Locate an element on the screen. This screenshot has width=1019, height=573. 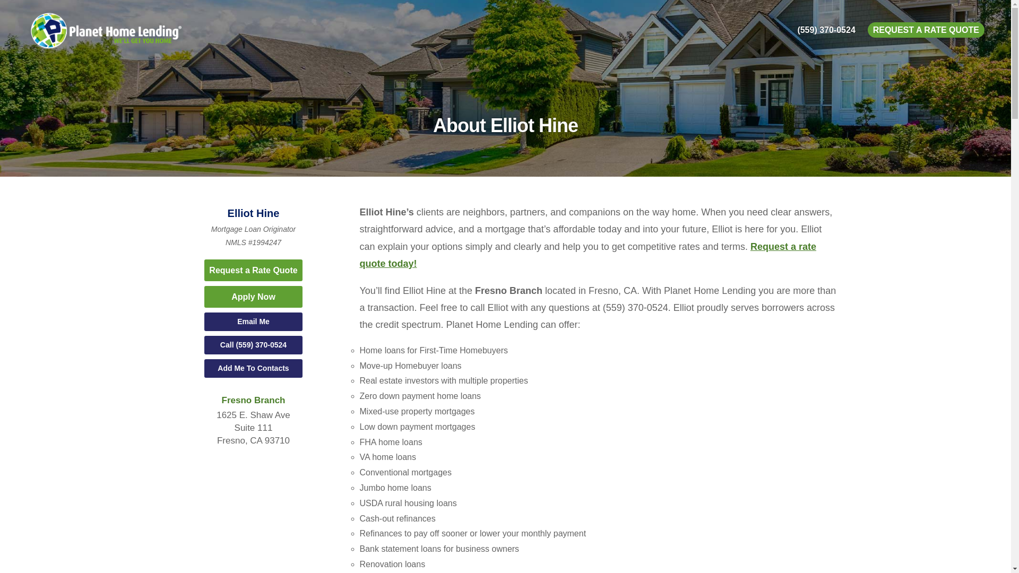
Fresno Branch is located at coordinates (254, 400).